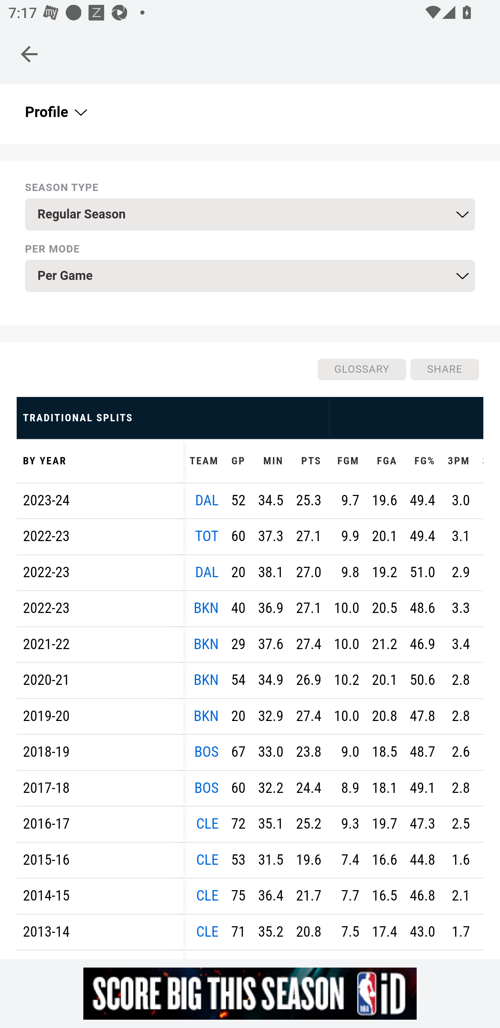  I want to click on DAL, so click(207, 501).